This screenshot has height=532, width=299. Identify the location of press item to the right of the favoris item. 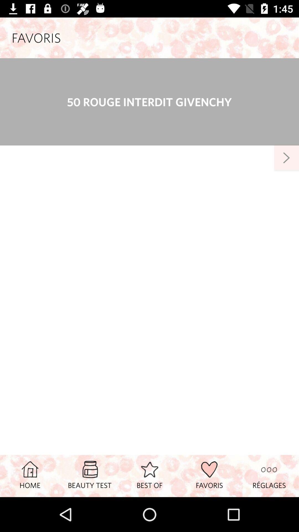
(269, 476).